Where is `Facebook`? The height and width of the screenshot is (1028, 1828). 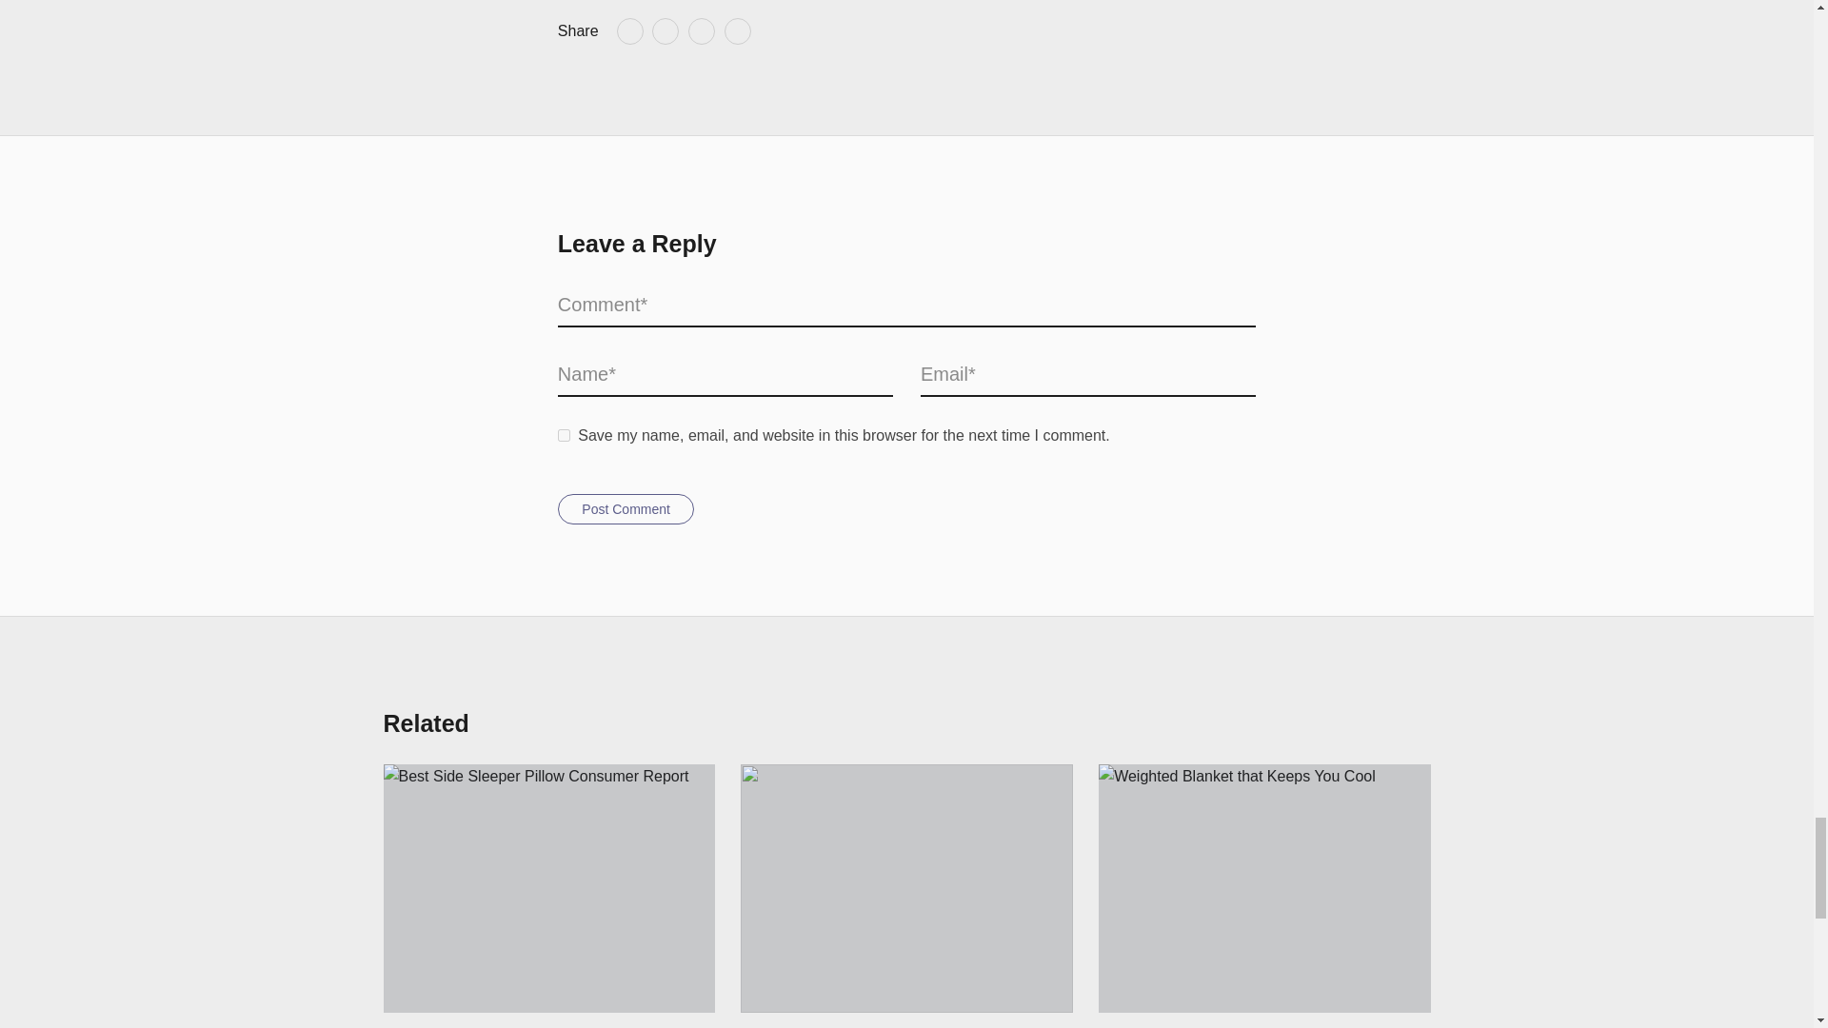
Facebook is located at coordinates (630, 31).